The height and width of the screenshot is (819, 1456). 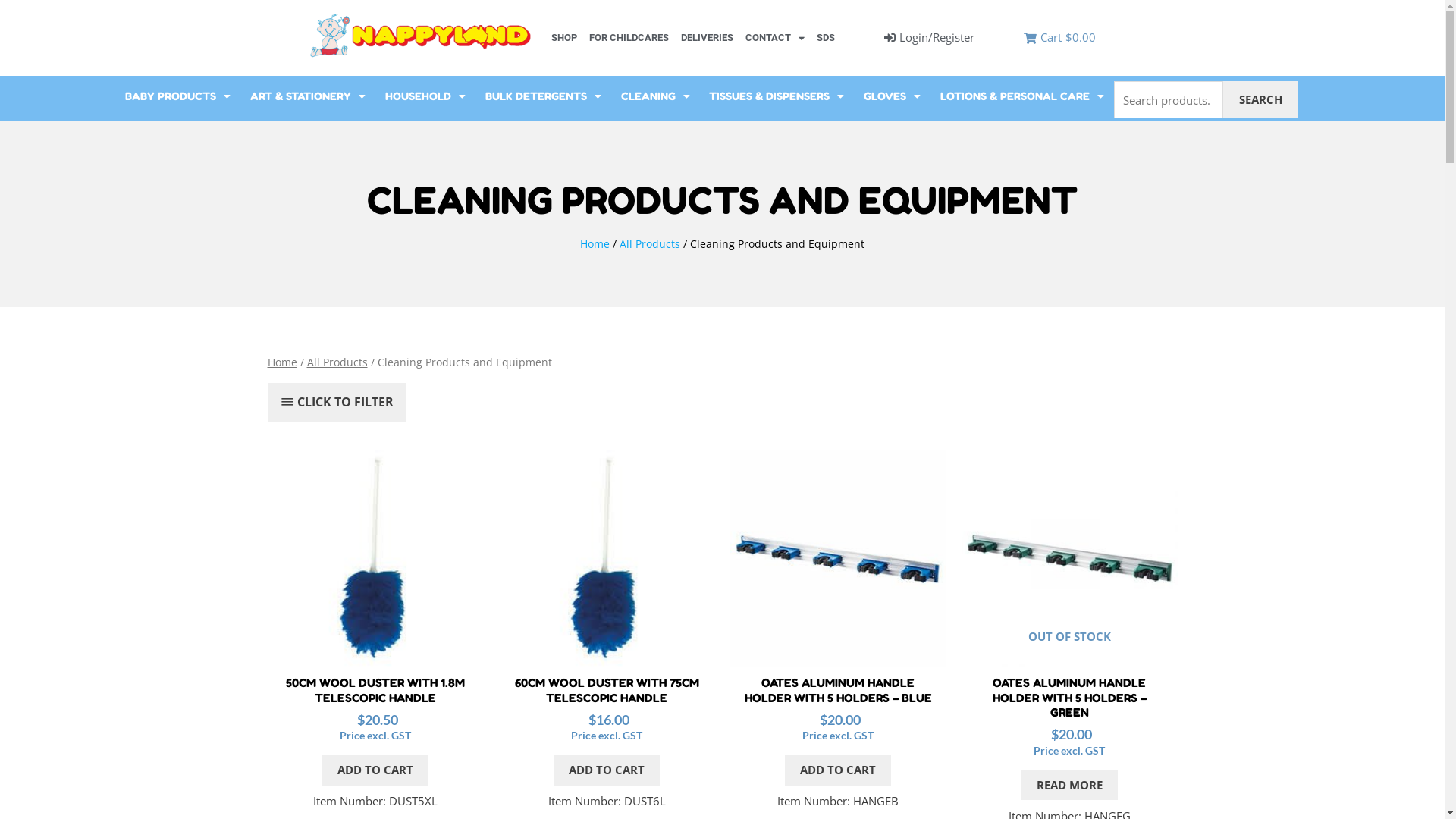 I want to click on Cart
$0.00, so click(x=1060, y=38).